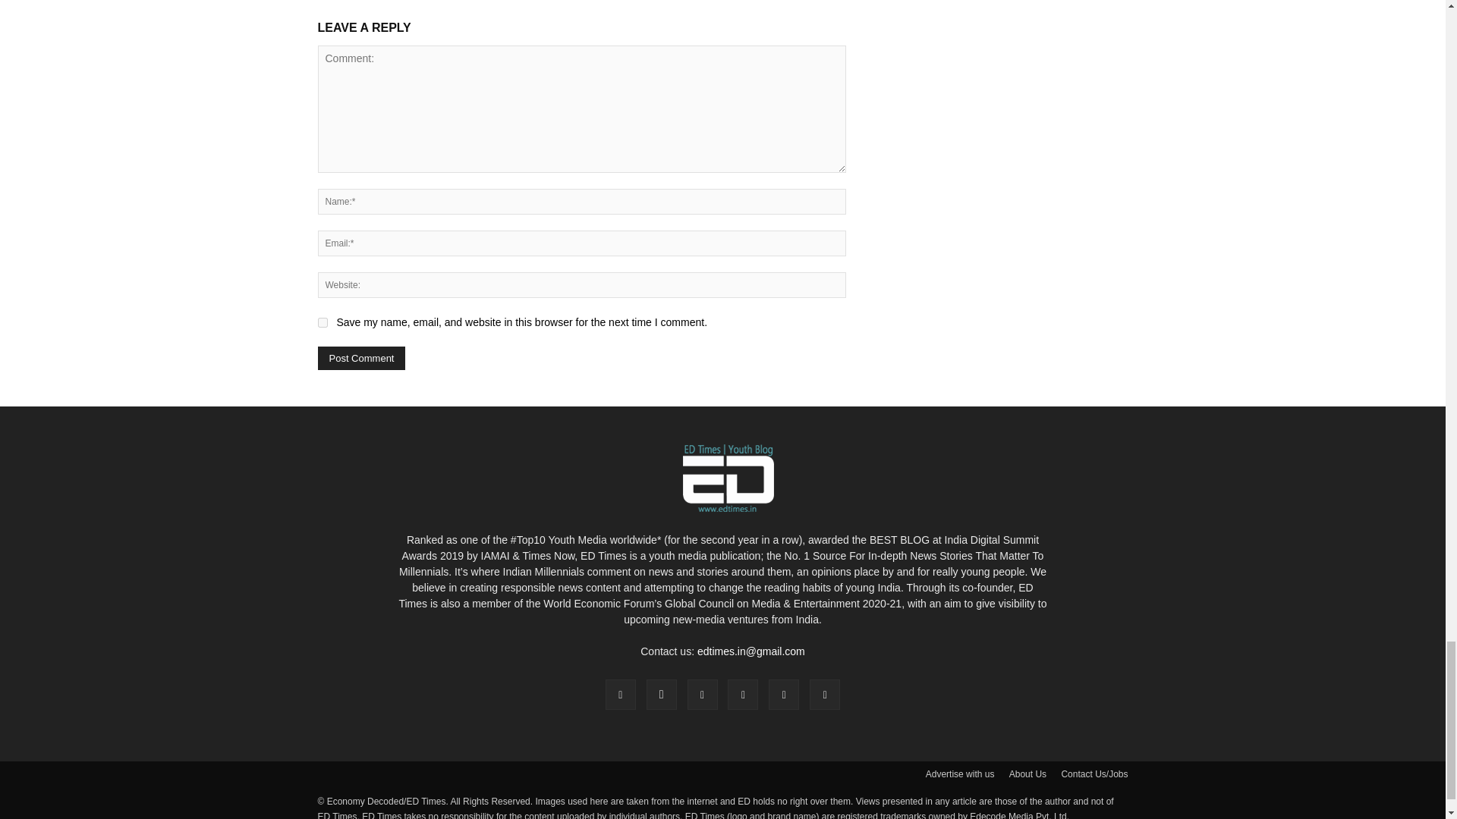  Describe the element at coordinates (361, 358) in the screenshot. I see `Post Comment` at that location.